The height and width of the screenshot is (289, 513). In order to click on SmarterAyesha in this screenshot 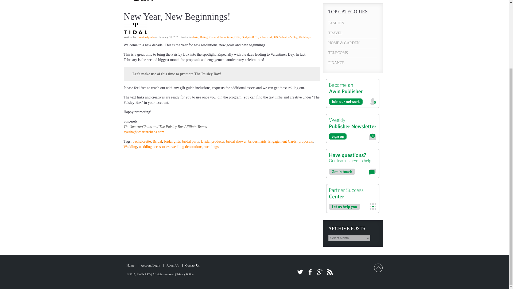, I will do `click(146, 37)`.